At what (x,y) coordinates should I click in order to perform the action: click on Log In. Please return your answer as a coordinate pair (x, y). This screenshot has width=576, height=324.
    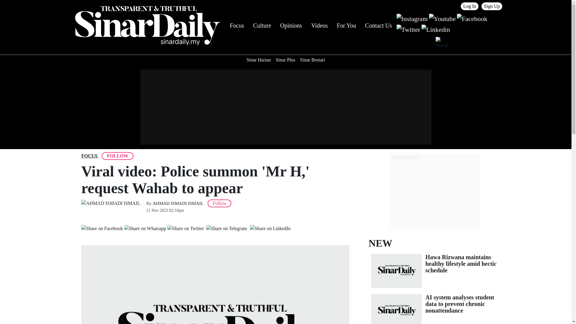
    Looking at the image, I should click on (470, 6).